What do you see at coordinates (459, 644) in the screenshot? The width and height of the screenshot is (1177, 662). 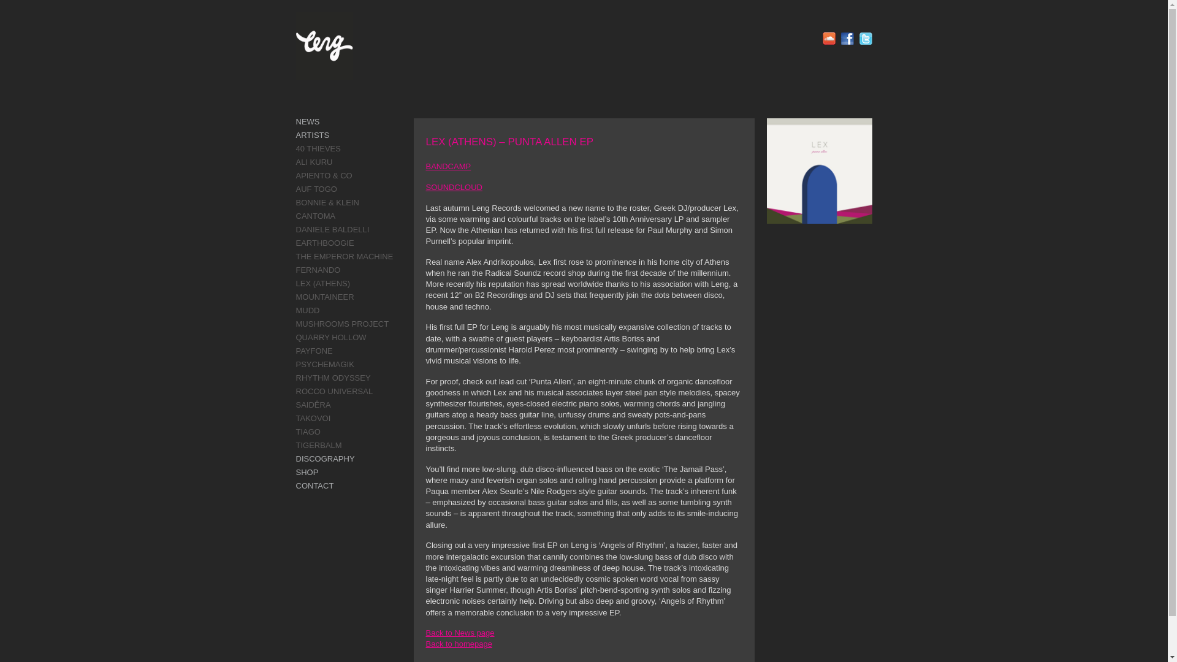 I see `Back to homepage` at bounding box center [459, 644].